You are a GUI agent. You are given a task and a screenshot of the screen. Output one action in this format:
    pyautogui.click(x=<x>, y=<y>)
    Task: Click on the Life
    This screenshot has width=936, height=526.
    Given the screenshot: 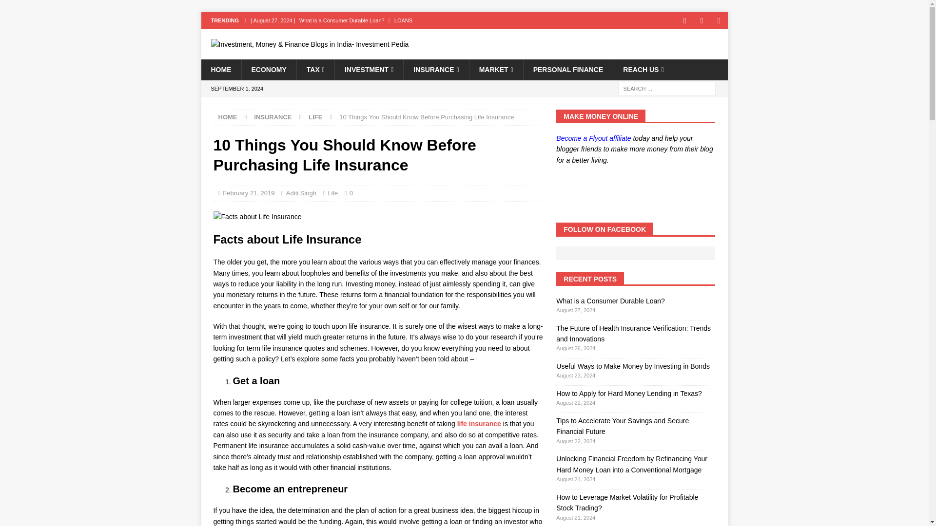 What is the action you would take?
    pyautogui.click(x=332, y=193)
    